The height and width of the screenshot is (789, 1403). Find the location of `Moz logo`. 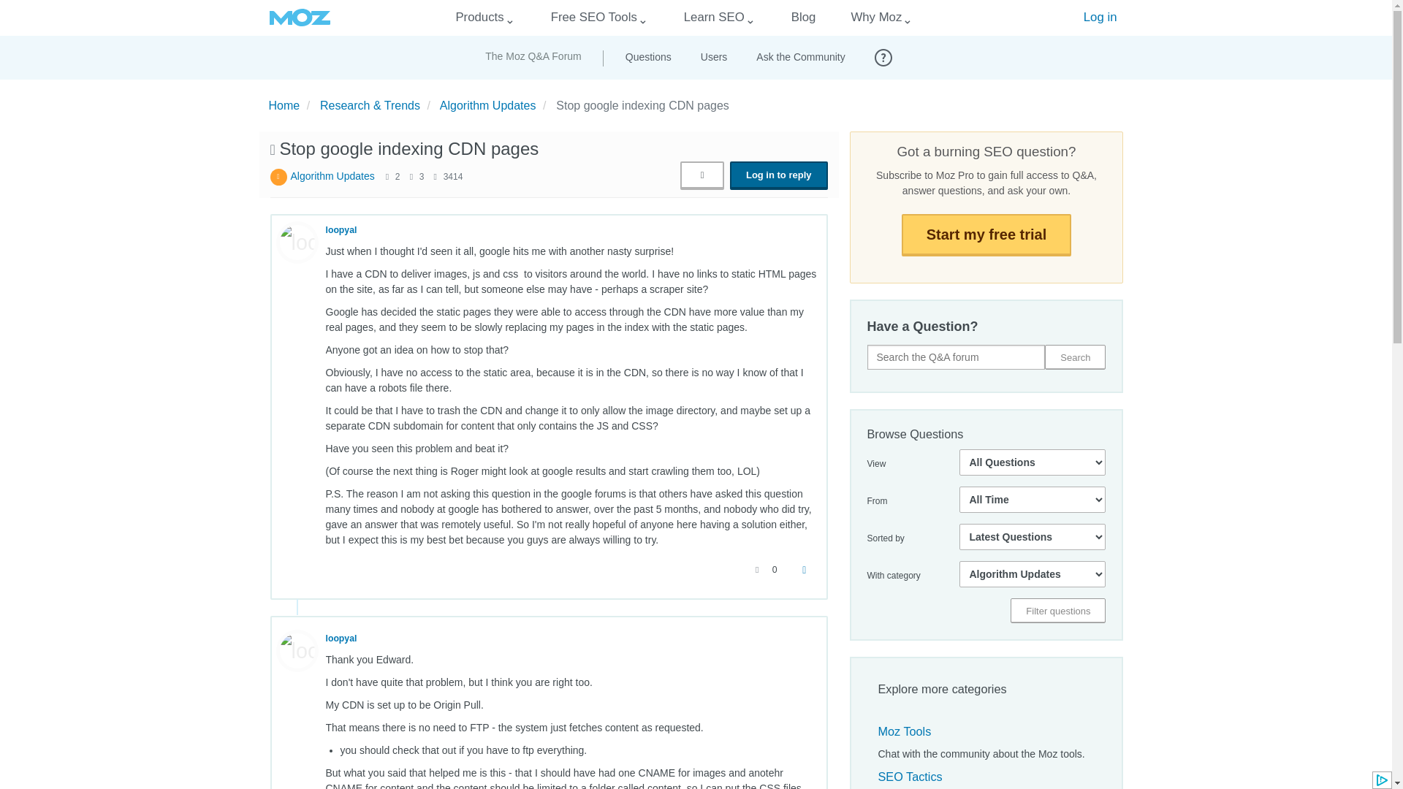

Moz logo is located at coordinates (300, 18).